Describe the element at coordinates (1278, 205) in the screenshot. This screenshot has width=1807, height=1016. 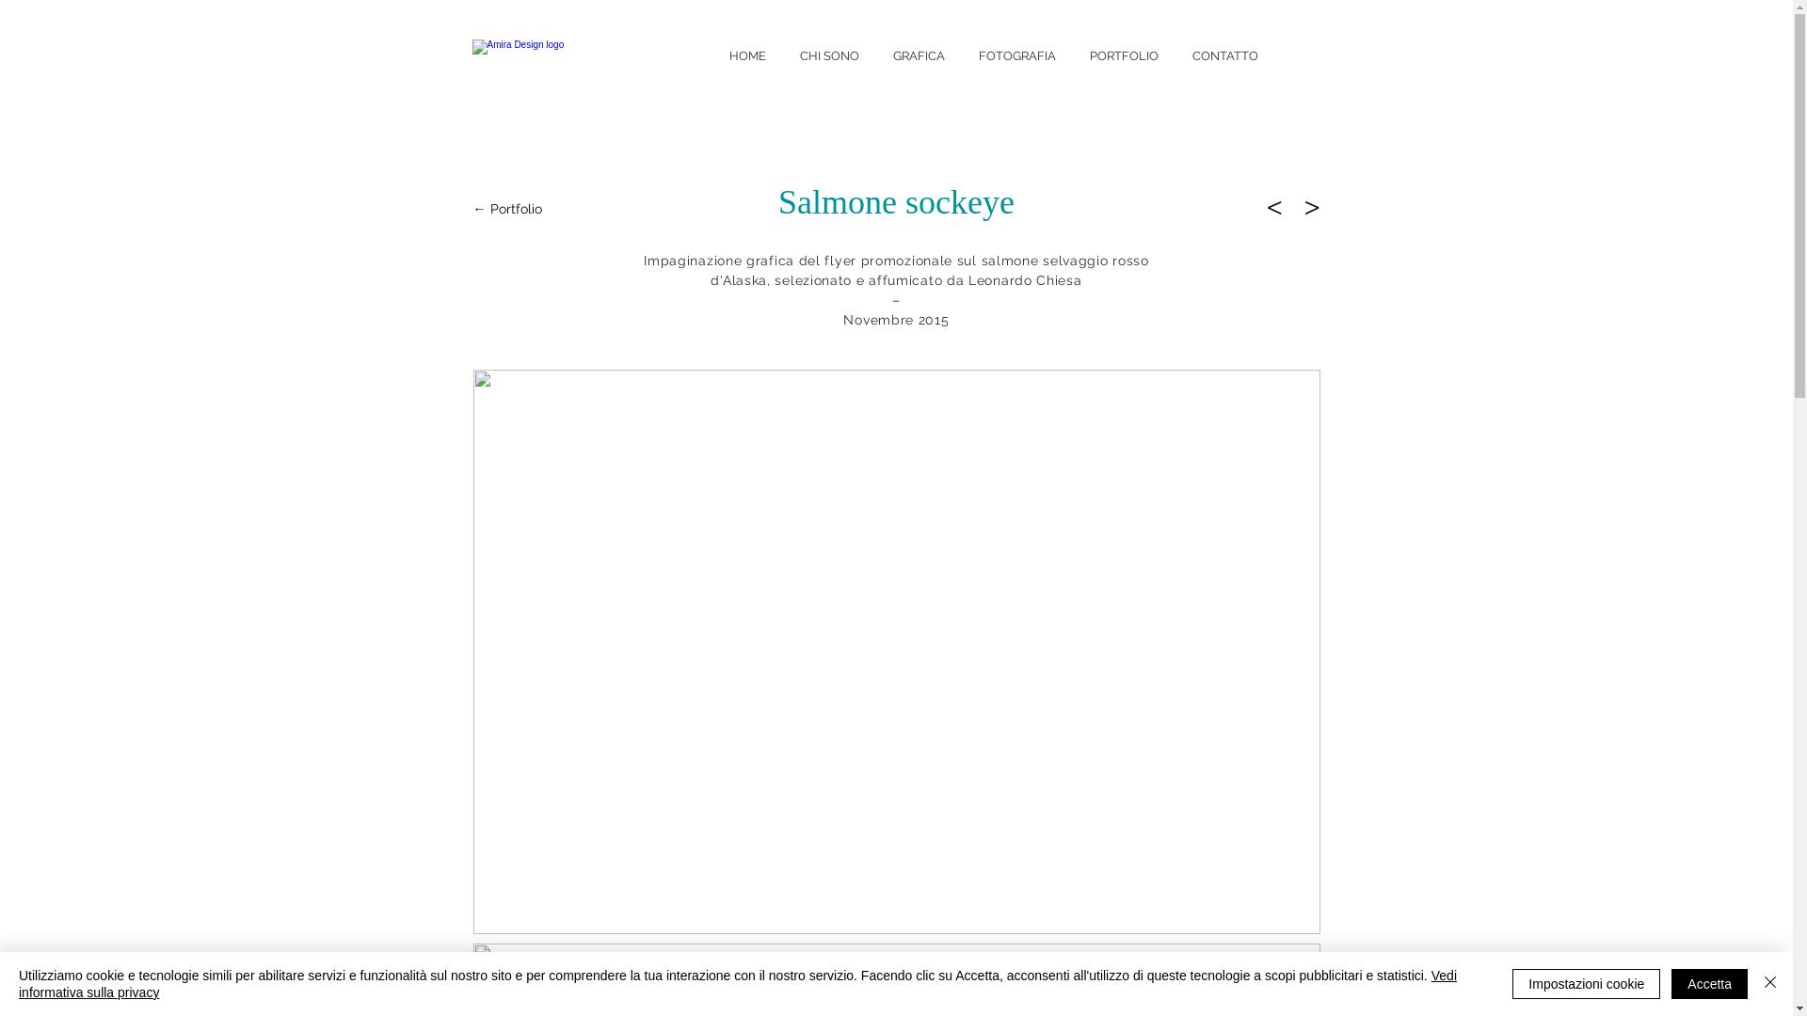
I see `<` at that location.